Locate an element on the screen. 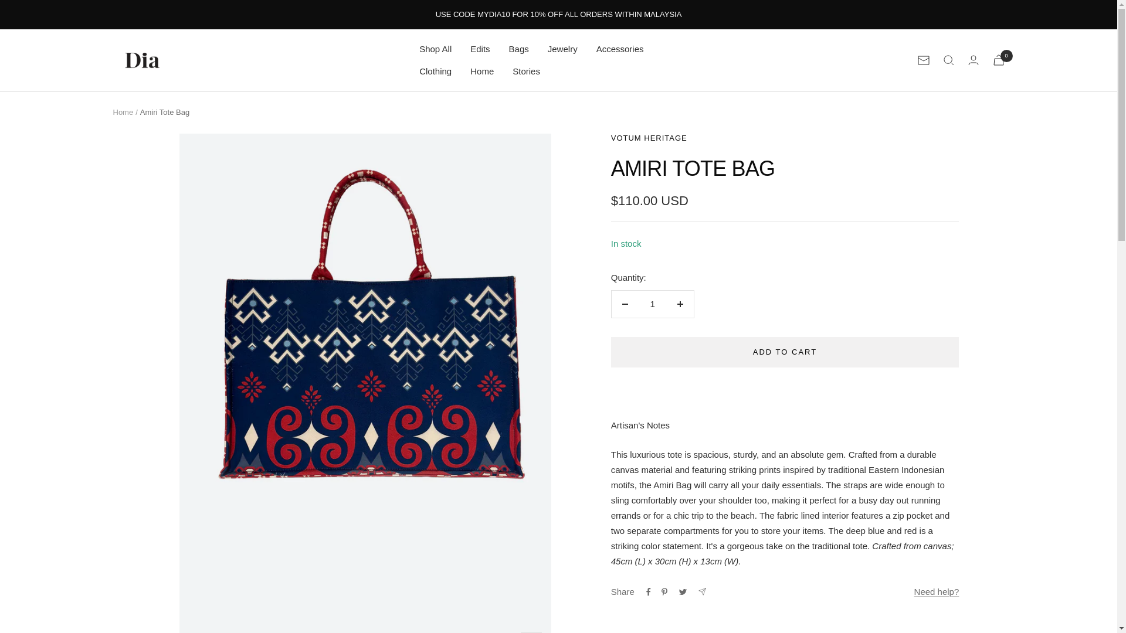 The height and width of the screenshot is (633, 1126). Decrease quantity is located at coordinates (625, 304).